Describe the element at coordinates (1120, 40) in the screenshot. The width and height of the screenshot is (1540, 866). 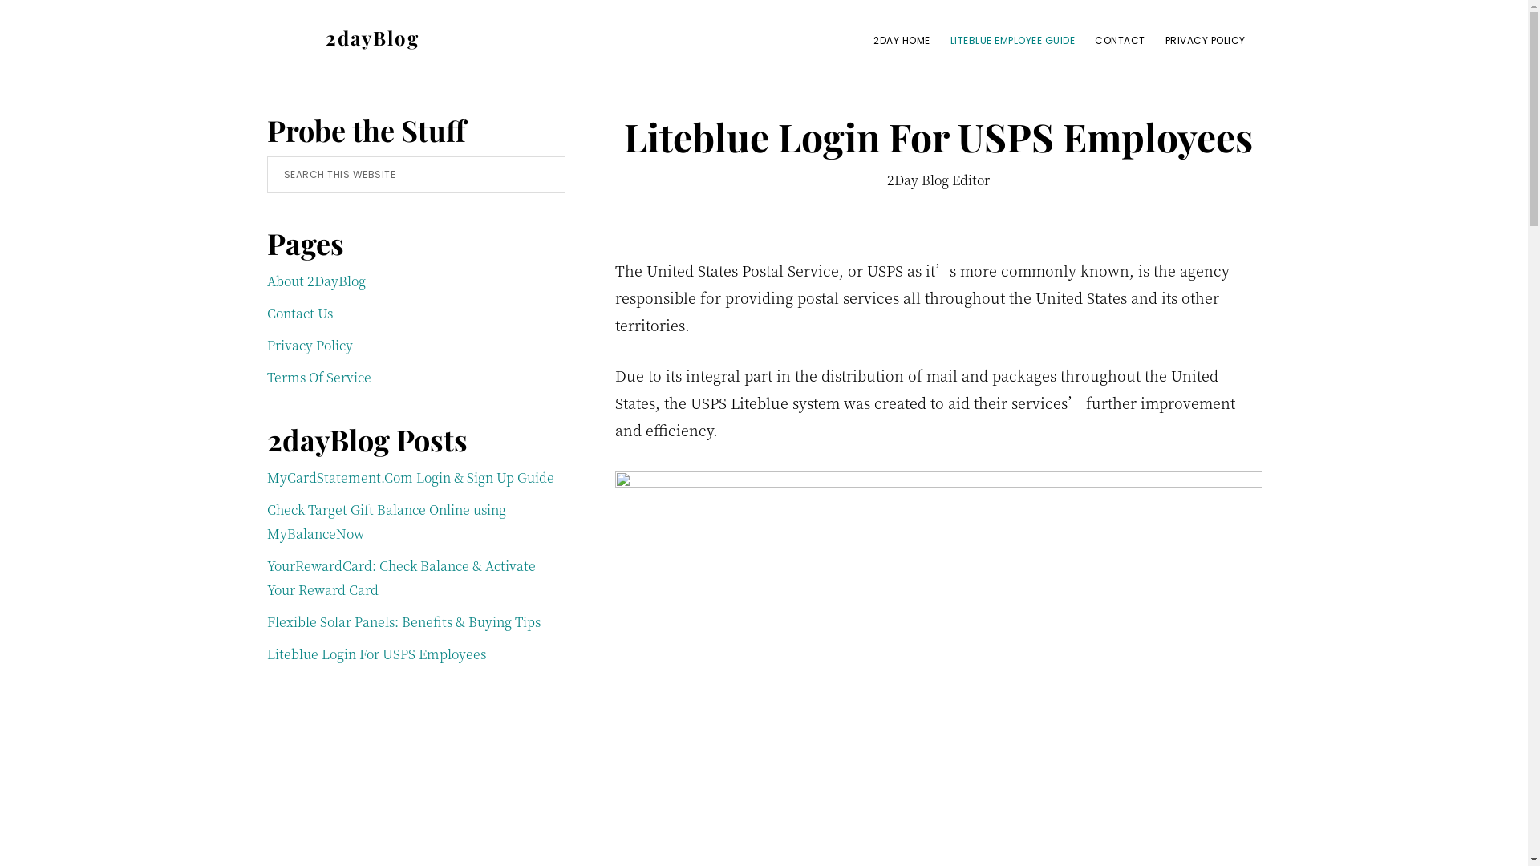
I see `CONTACT` at that location.